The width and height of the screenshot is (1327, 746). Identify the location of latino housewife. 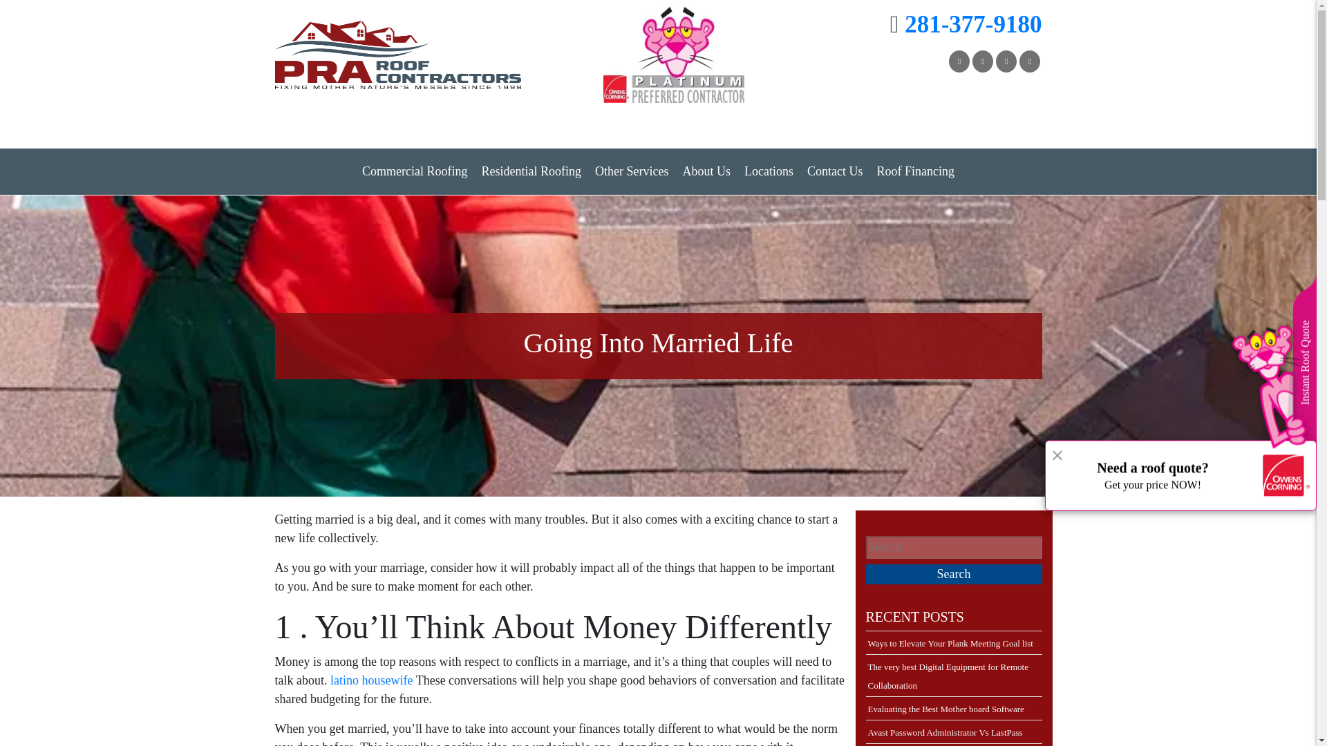
(372, 680).